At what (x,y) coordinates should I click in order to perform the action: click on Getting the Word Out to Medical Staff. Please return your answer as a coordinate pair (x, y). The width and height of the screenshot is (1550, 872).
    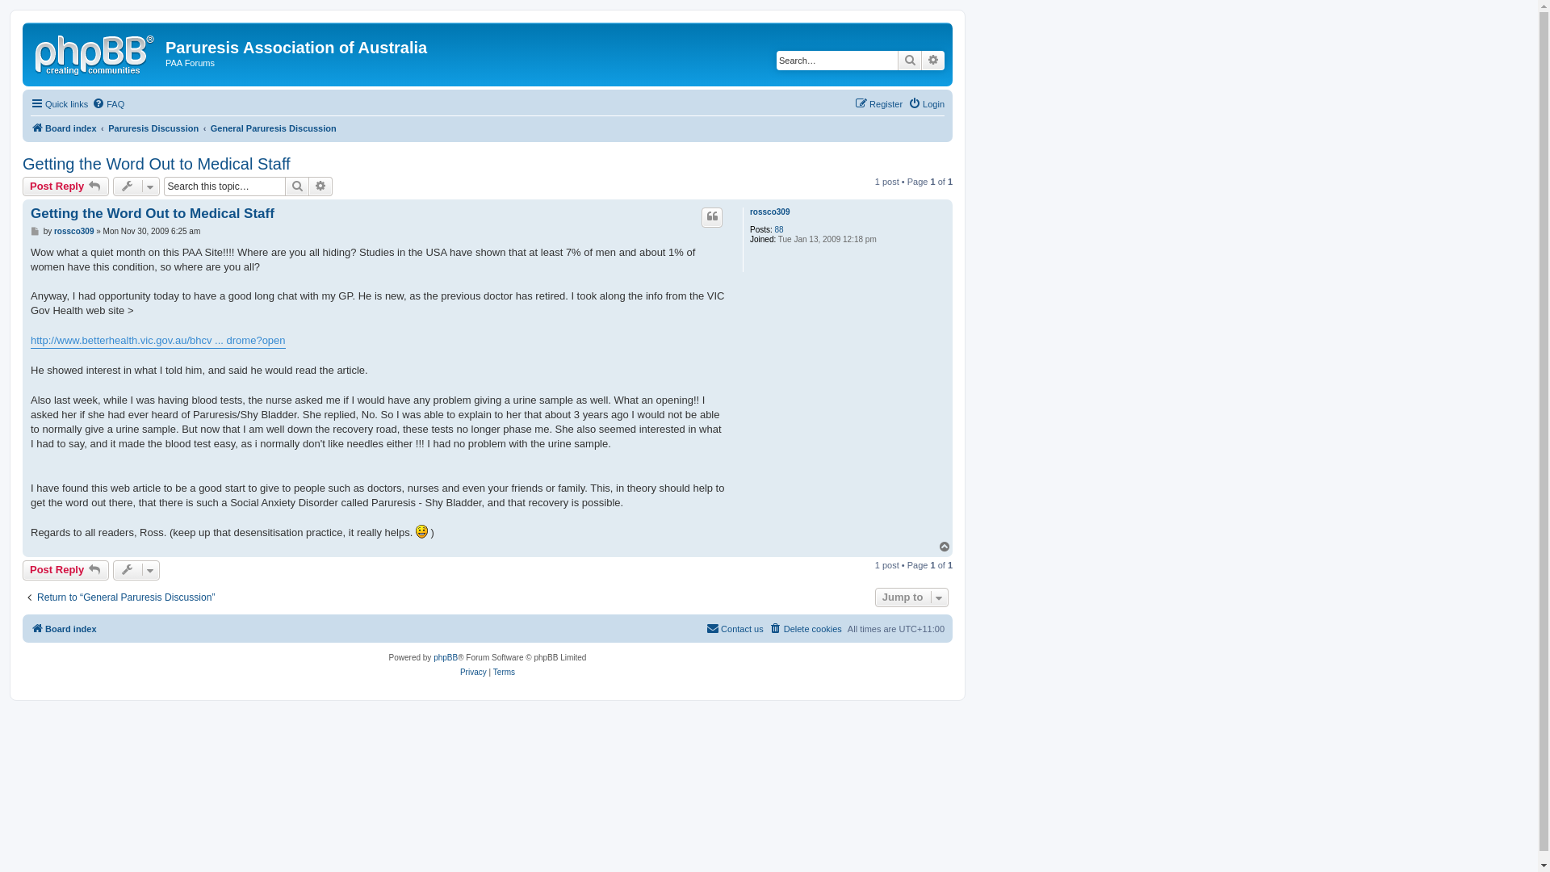
    Looking at the image, I should click on (157, 165).